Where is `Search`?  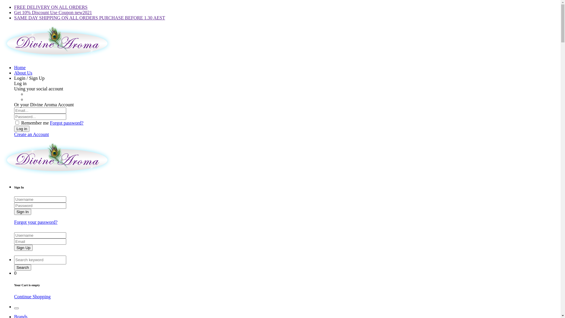 Search is located at coordinates (23, 267).